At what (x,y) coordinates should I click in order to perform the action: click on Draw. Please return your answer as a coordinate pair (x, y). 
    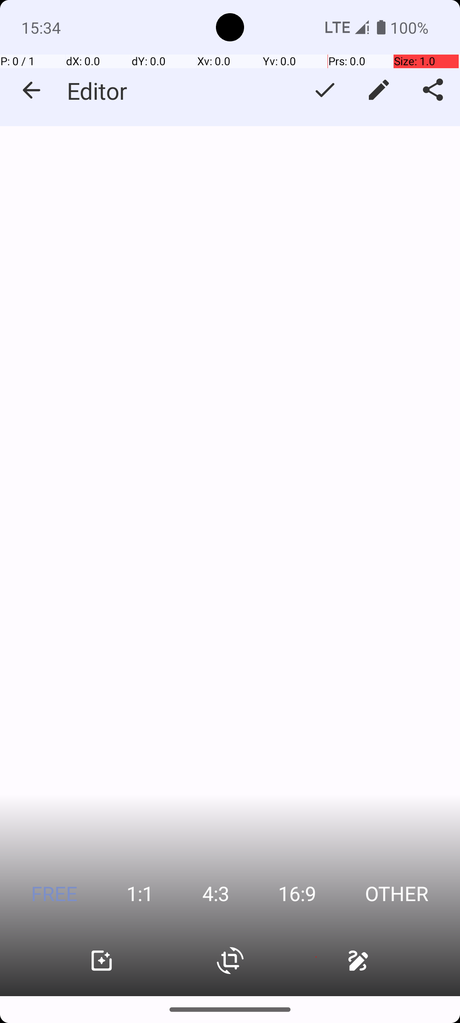
    Looking at the image, I should click on (358, 961).